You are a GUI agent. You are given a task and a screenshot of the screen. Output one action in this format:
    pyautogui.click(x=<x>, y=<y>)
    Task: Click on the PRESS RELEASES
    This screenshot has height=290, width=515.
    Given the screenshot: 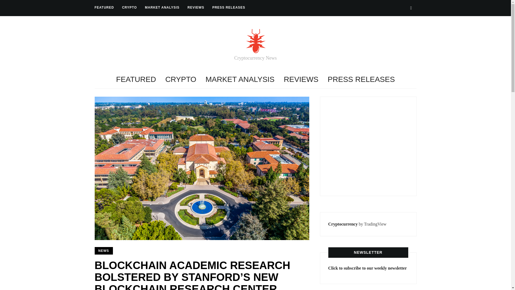 What is the action you would take?
    pyautogui.click(x=361, y=79)
    